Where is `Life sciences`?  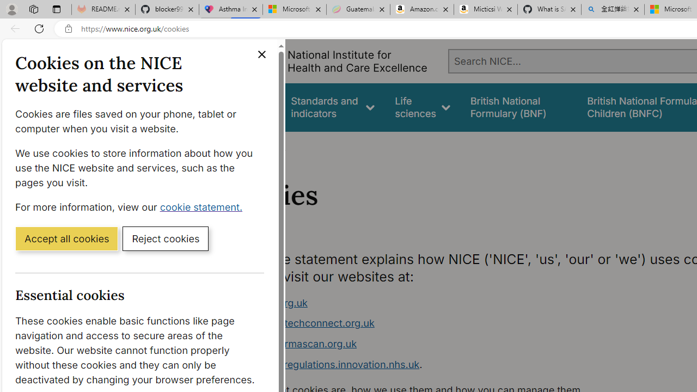
Life sciences is located at coordinates (423, 107).